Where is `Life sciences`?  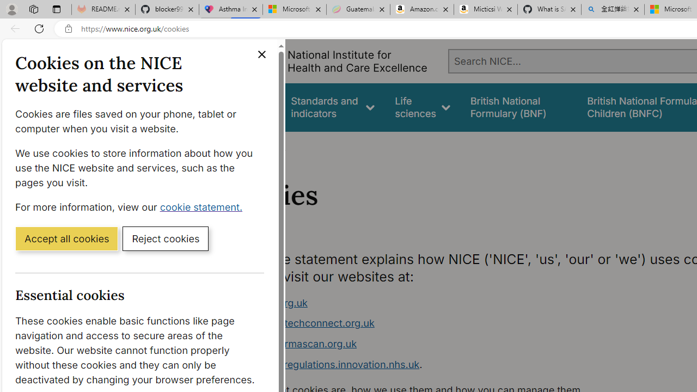
Life sciences is located at coordinates (423, 107).